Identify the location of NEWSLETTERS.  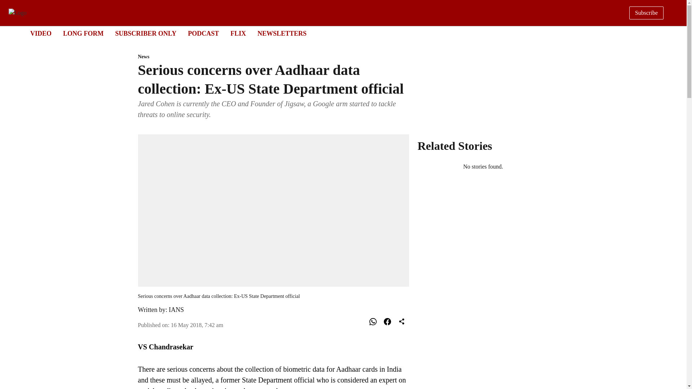
(282, 33).